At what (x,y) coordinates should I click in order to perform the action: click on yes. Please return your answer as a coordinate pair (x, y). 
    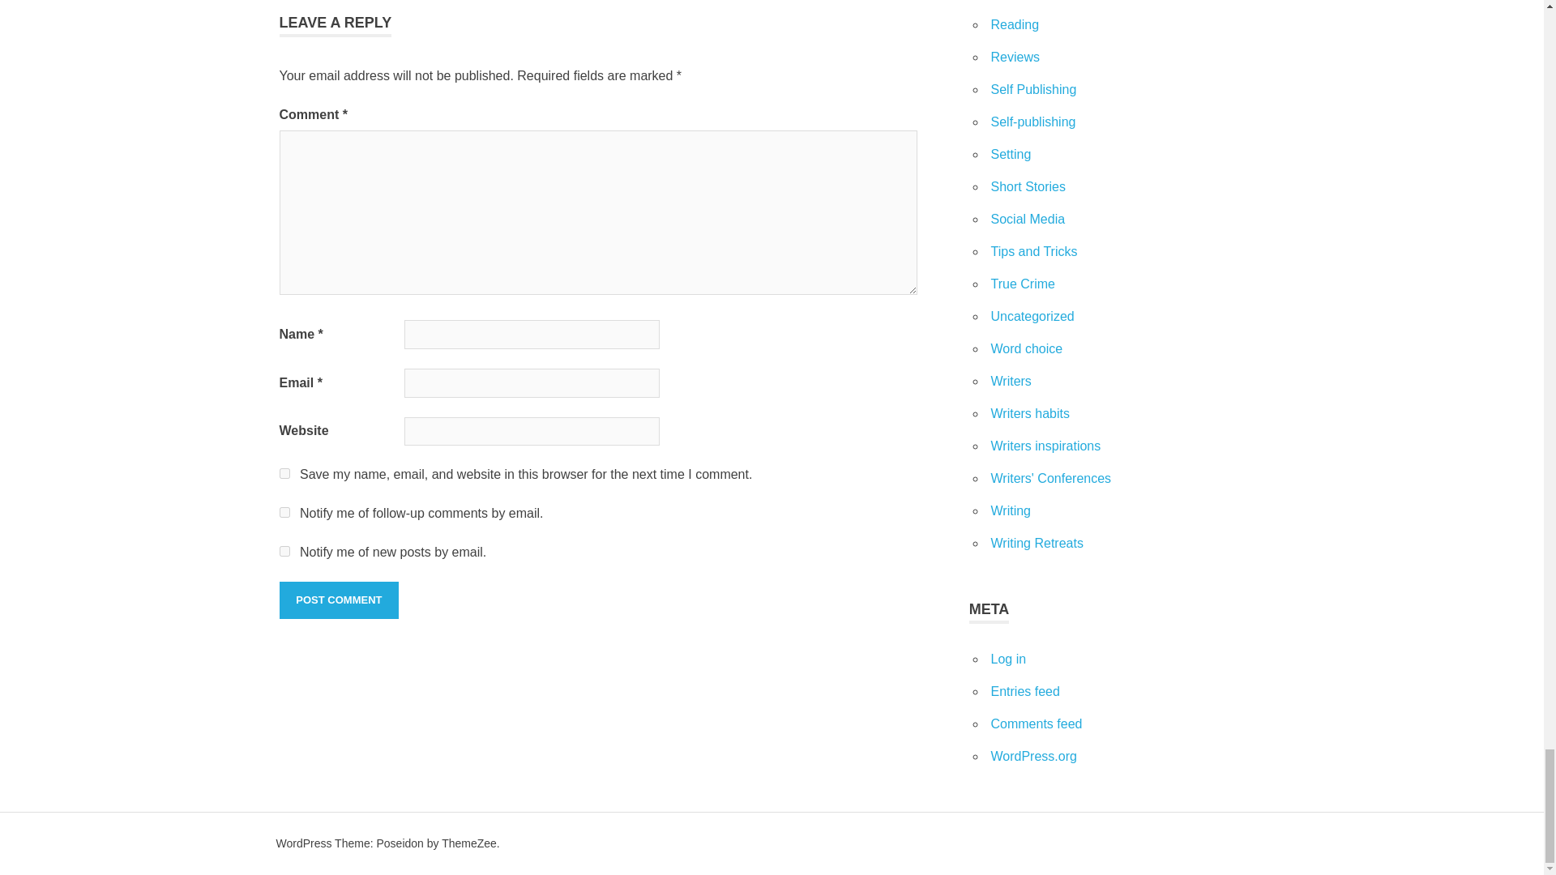
    Looking at the image, I should click on (284, 473).